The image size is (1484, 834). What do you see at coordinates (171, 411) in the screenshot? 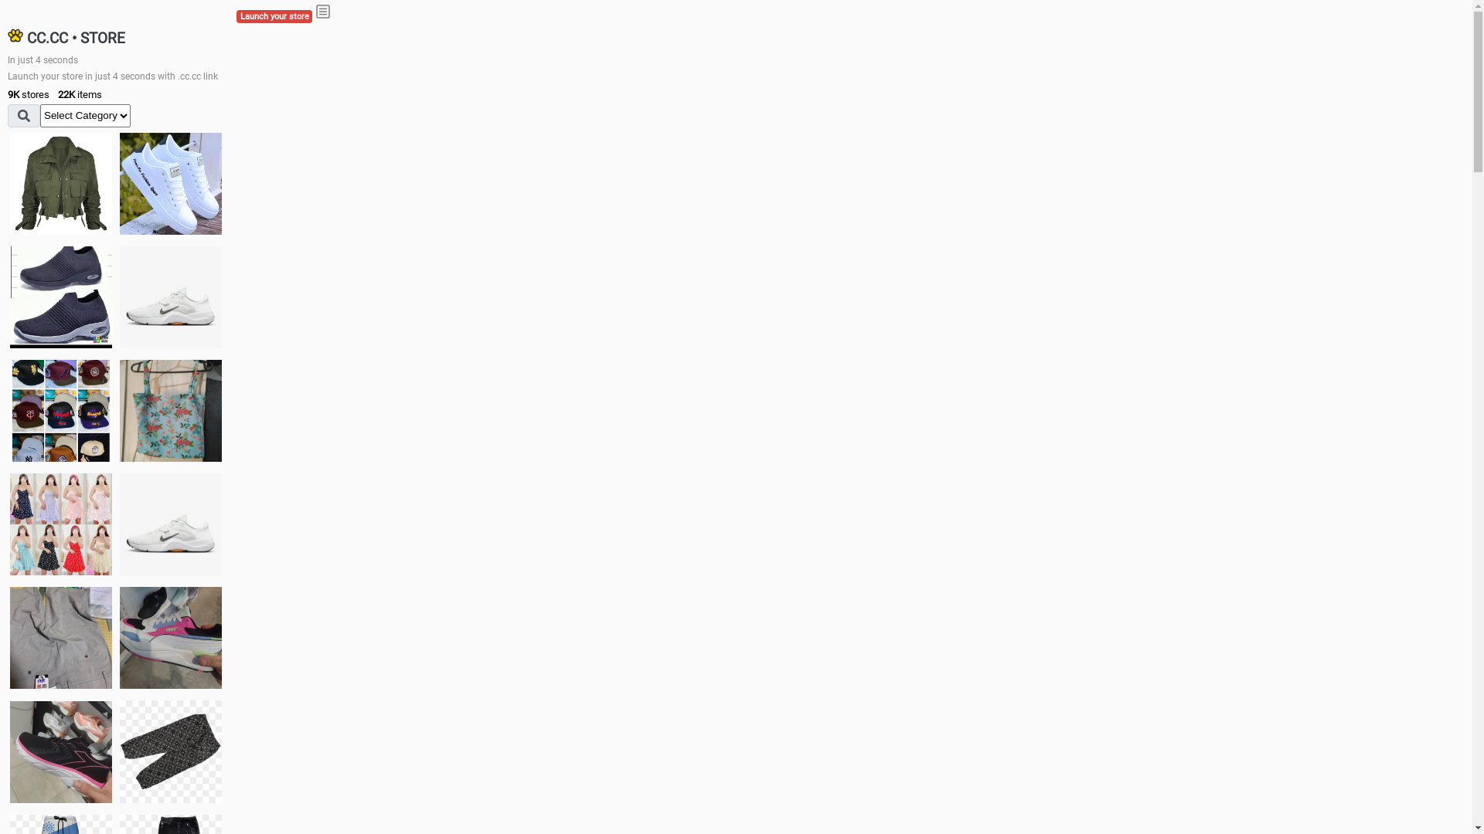
I see `Ukay cloth` at bounding box center [171, 411].